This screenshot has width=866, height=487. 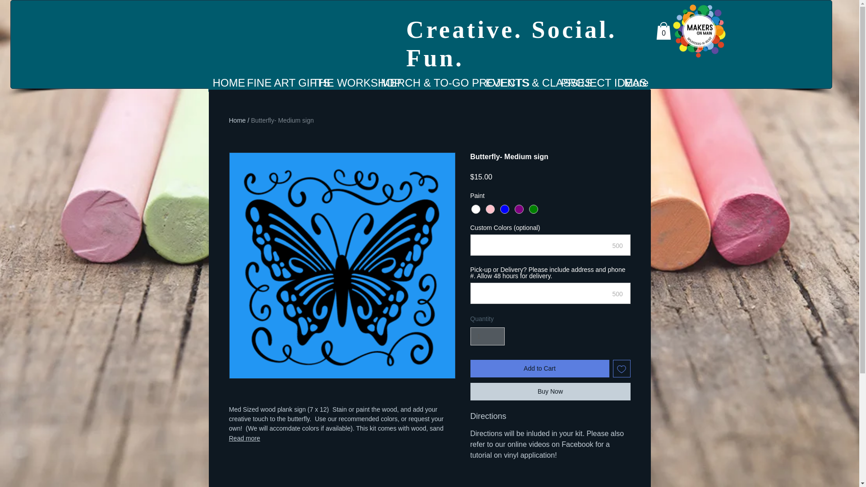 I want to click on 0, so click(x=663, y=31).